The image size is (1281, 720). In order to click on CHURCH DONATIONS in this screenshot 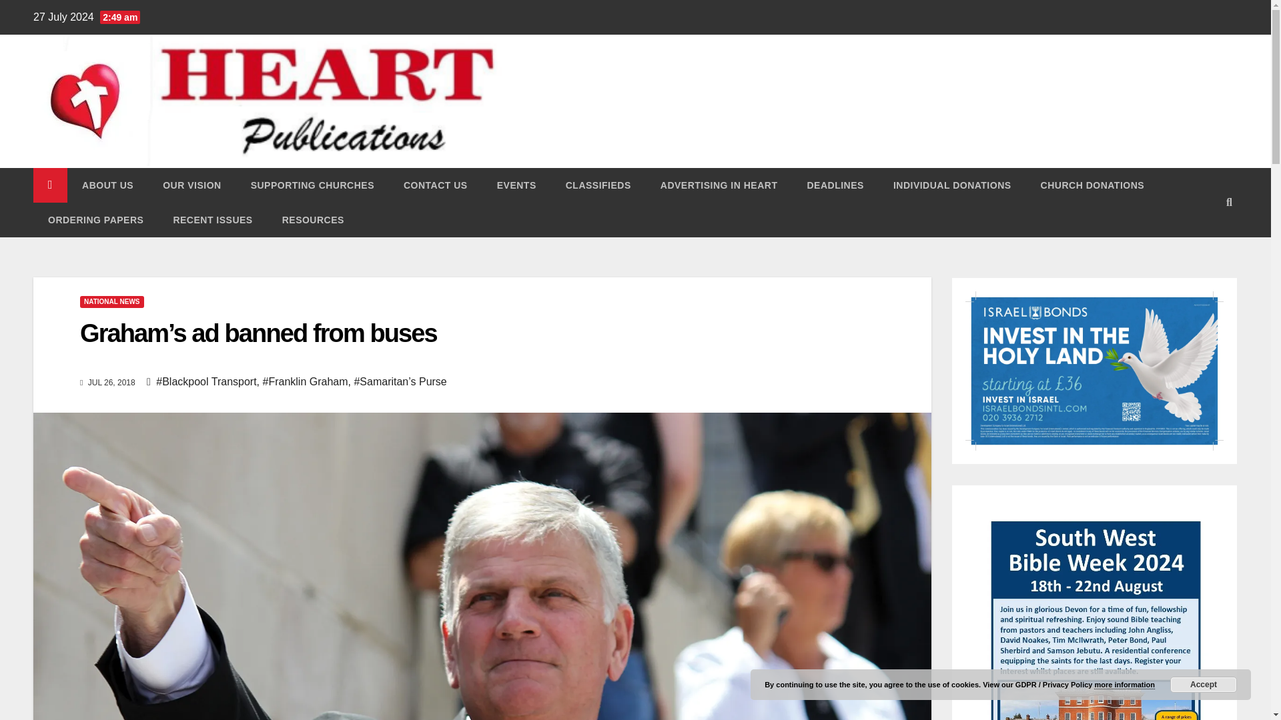, I will do `click(1092, 185)`.